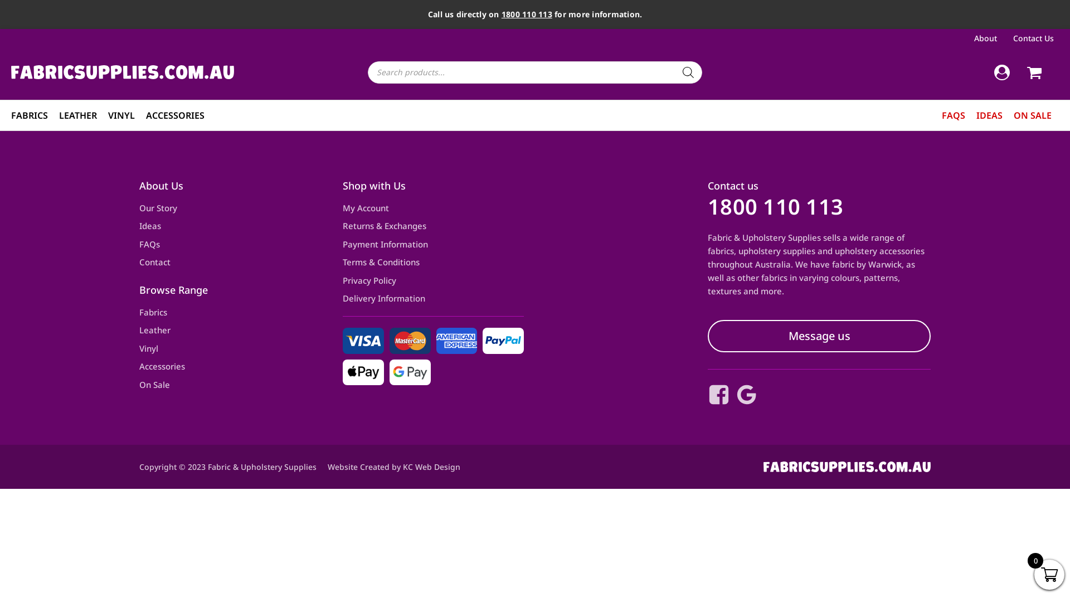  Describe the element at coordinates (155, 330) in the screenshot. I see `Leather` at that location.